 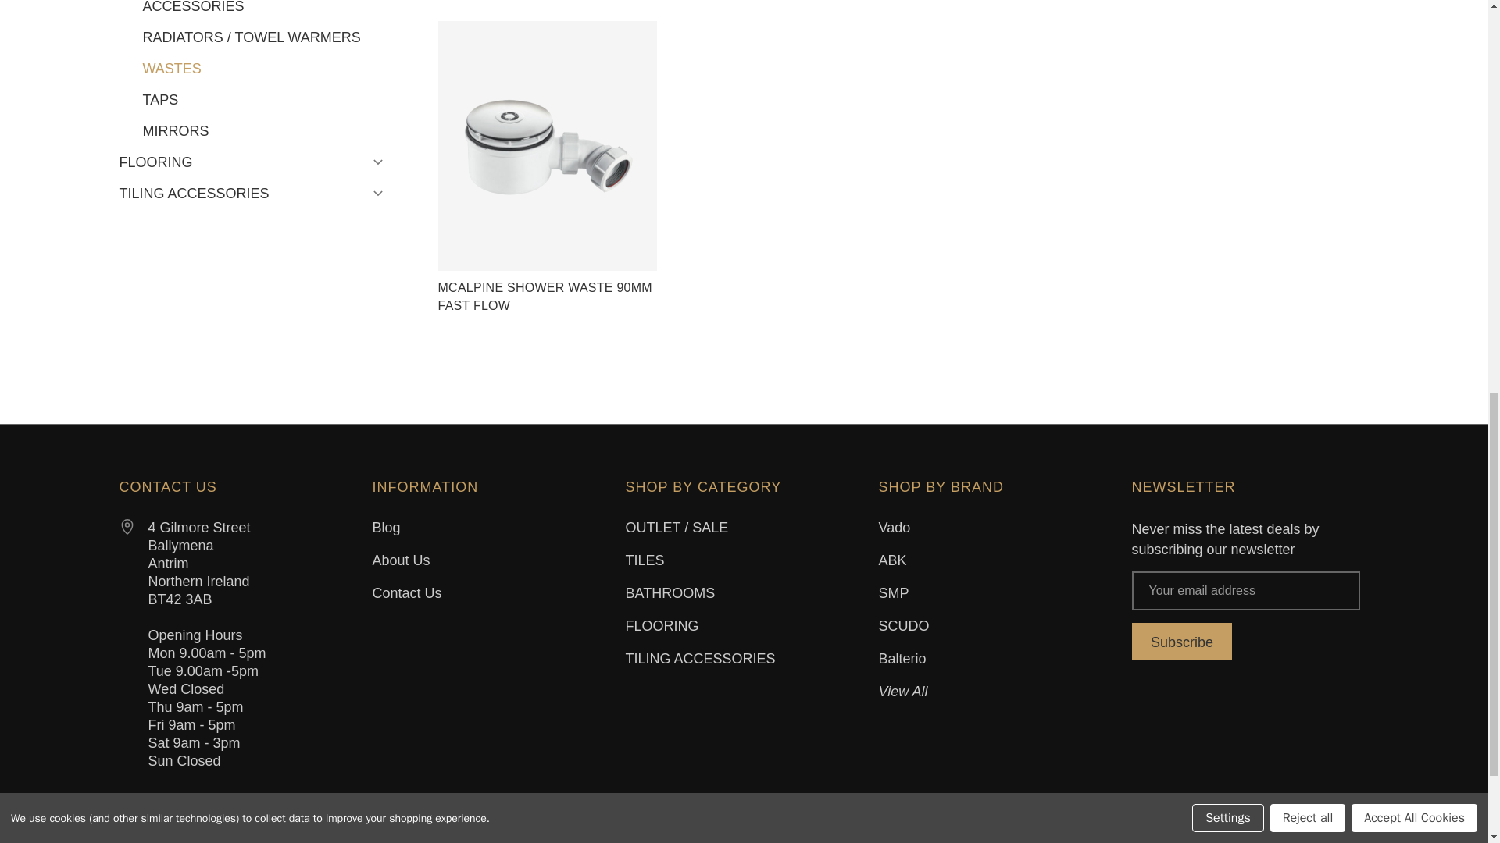 I want to click on Subscribe, so click(x=1181, y=642).